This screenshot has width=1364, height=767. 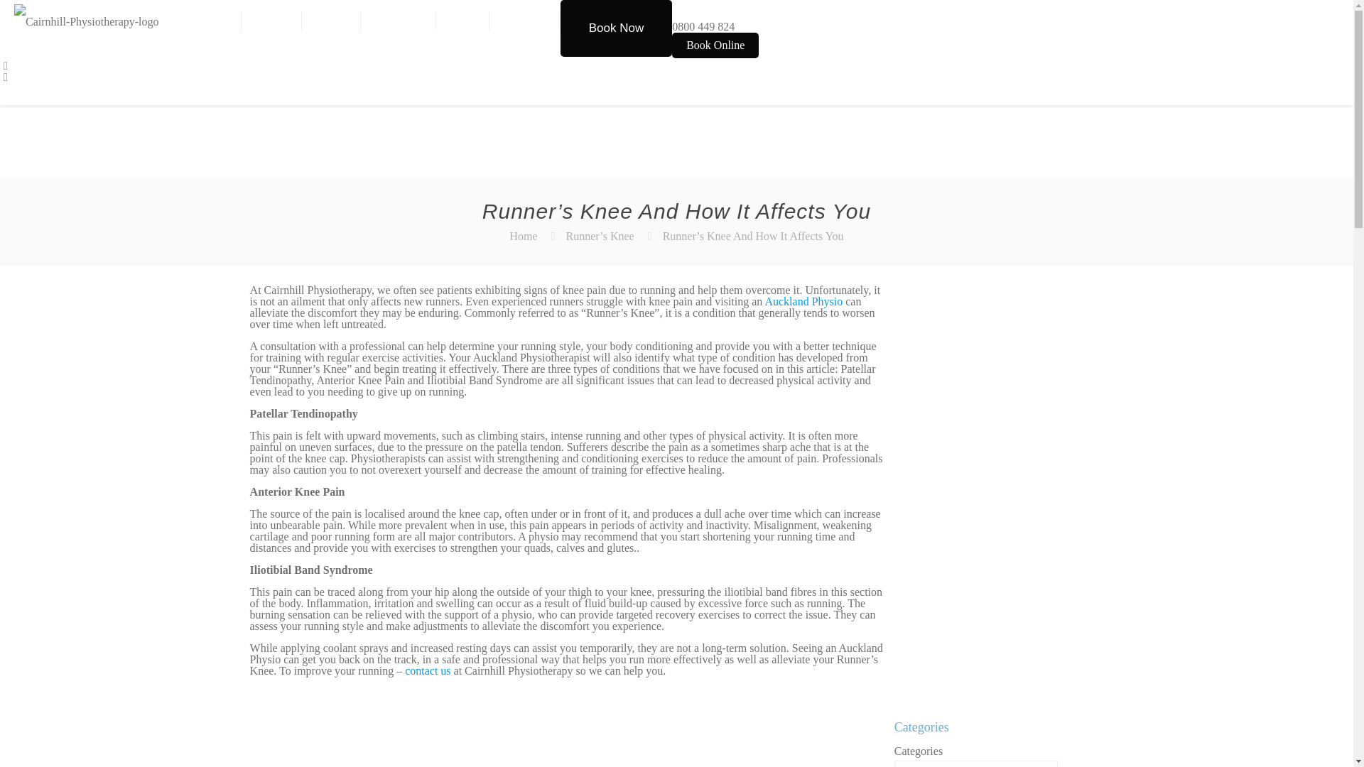 I want to click on Auckland Physio, so click(x=803, y=301).